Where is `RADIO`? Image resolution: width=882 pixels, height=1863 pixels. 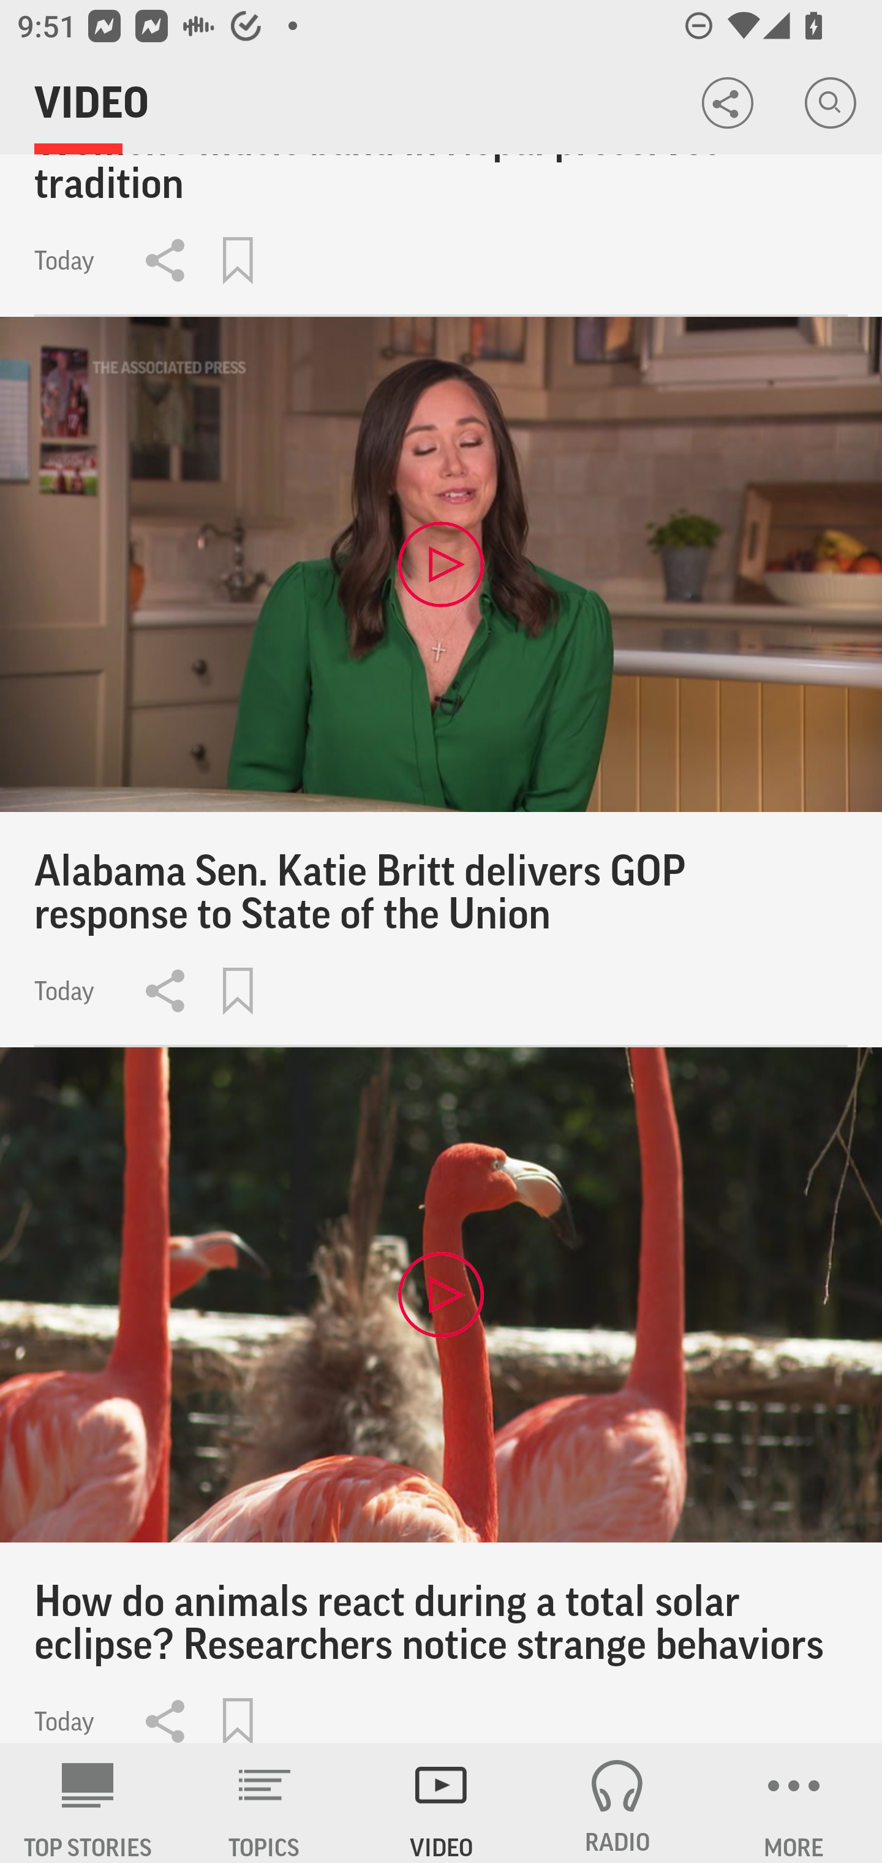 RADIO is located at coordinates (617, 1803).